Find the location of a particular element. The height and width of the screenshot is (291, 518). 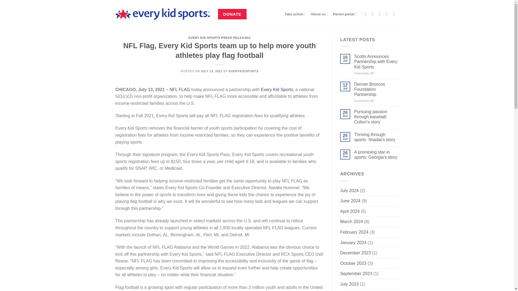

NFL FLAG is located at coordinates (180, 89).